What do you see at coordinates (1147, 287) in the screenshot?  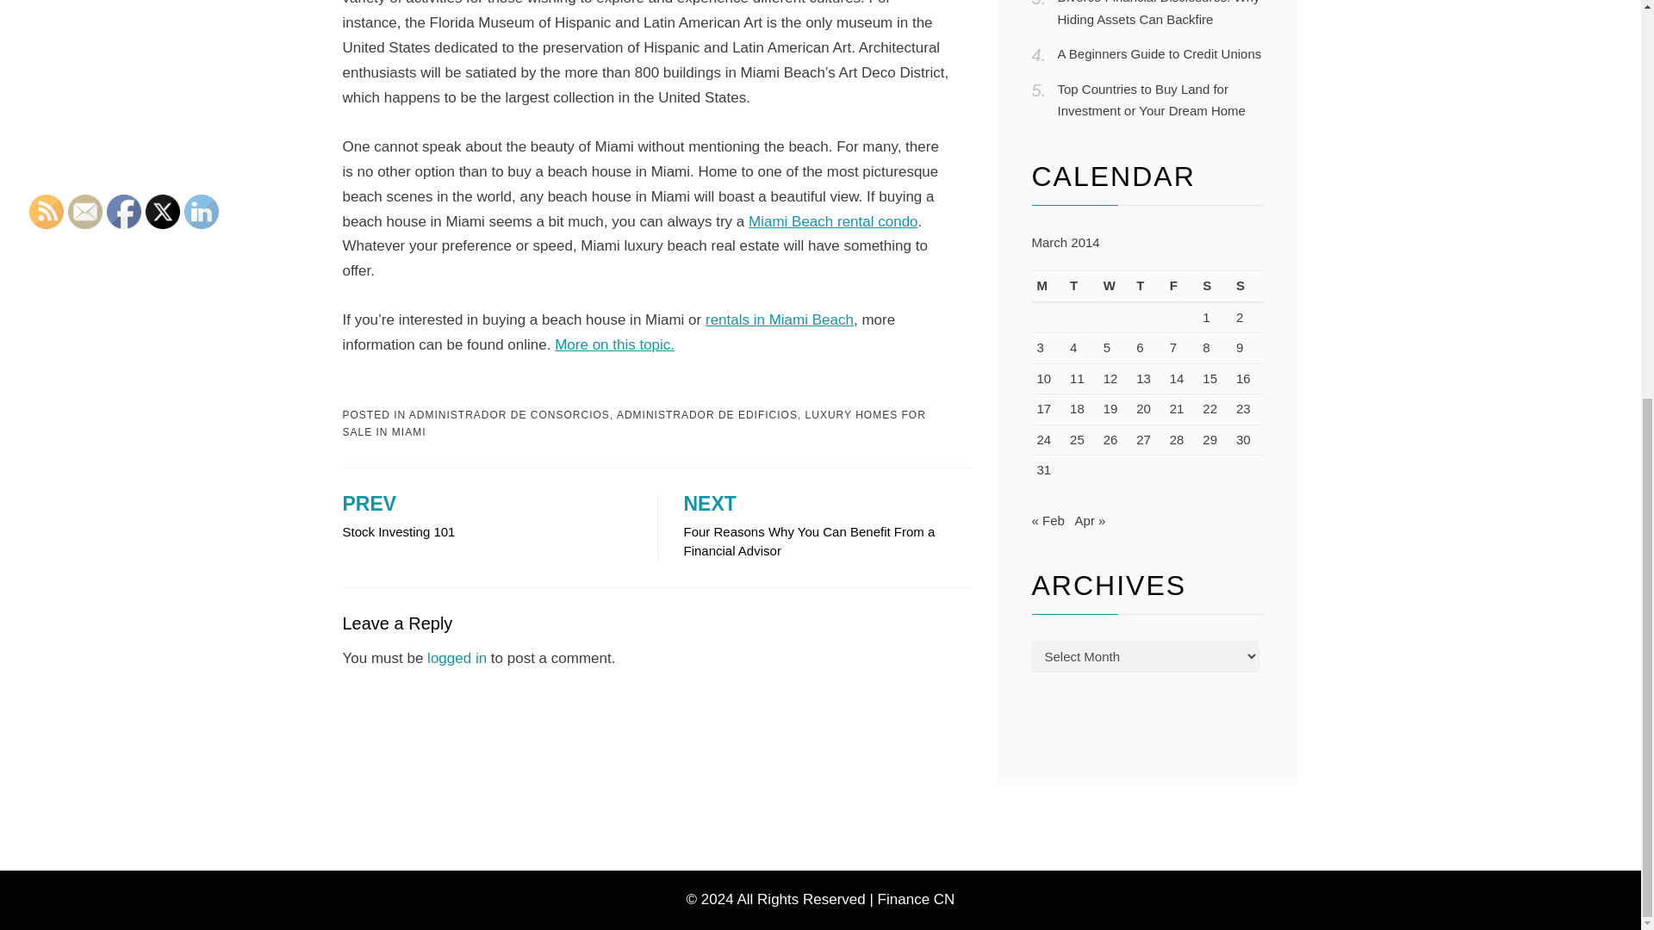 I see `More on this topic.` at bounding box center [1147, 287].